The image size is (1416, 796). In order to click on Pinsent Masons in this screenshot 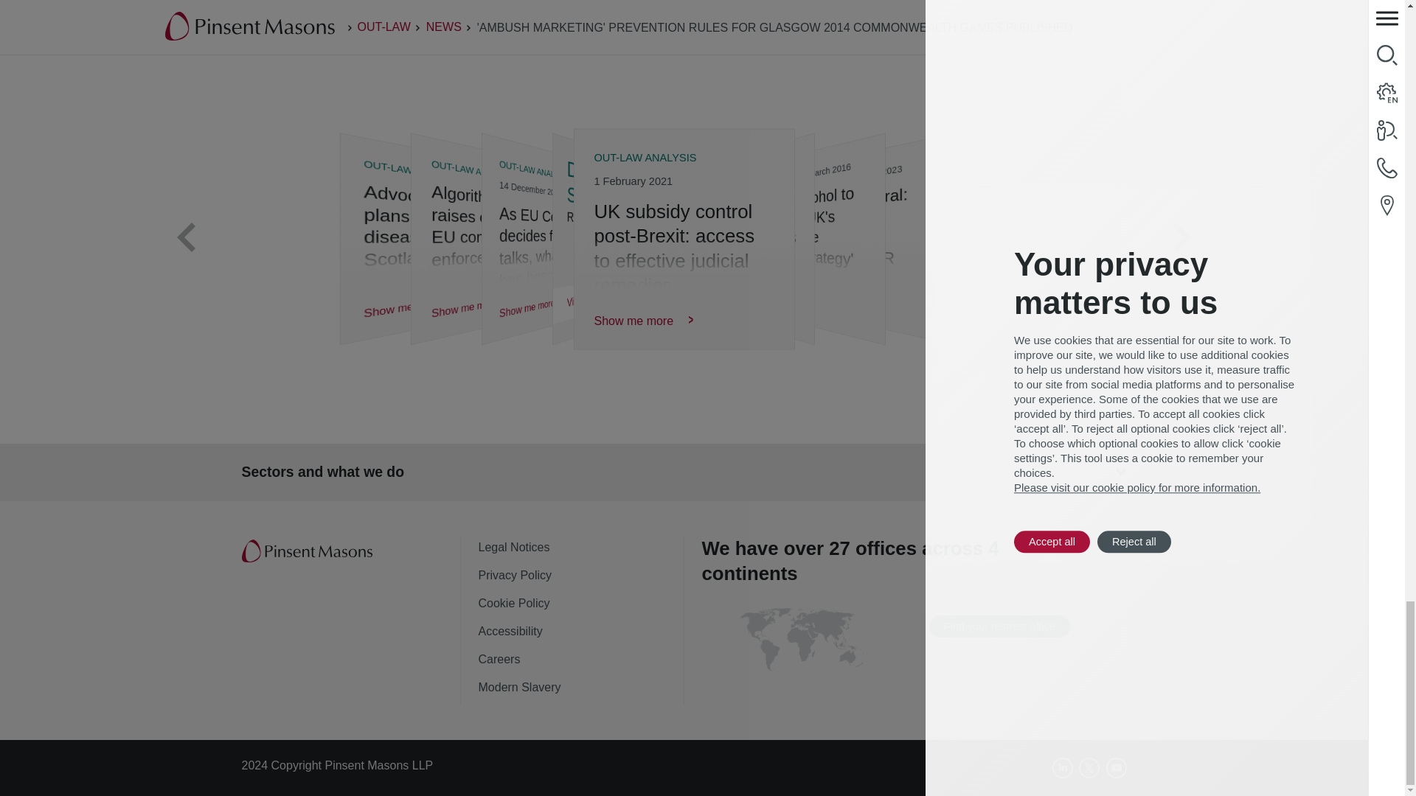, I will do `click(308, 551)`.